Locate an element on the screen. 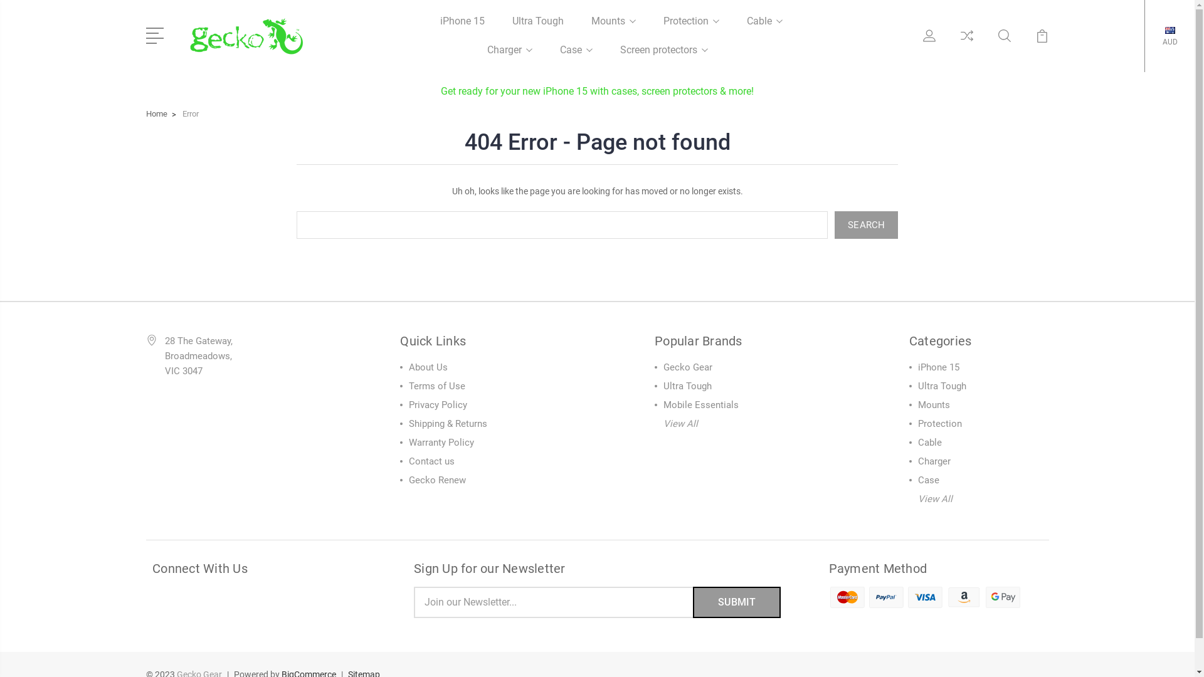 The image size is (1204, 677). Gecko Renew is located at coordinates (438, 480).